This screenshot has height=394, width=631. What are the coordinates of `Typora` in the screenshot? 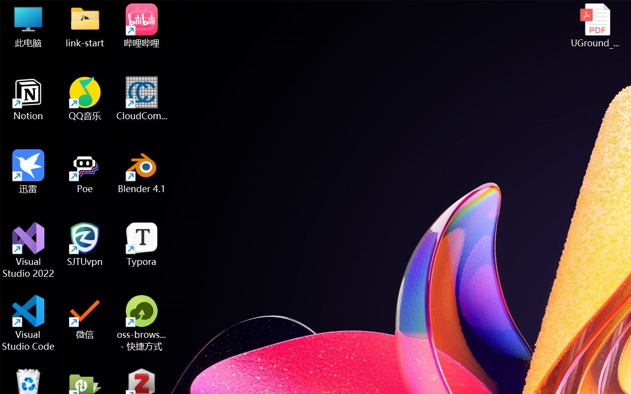 It's located at (142, 244).